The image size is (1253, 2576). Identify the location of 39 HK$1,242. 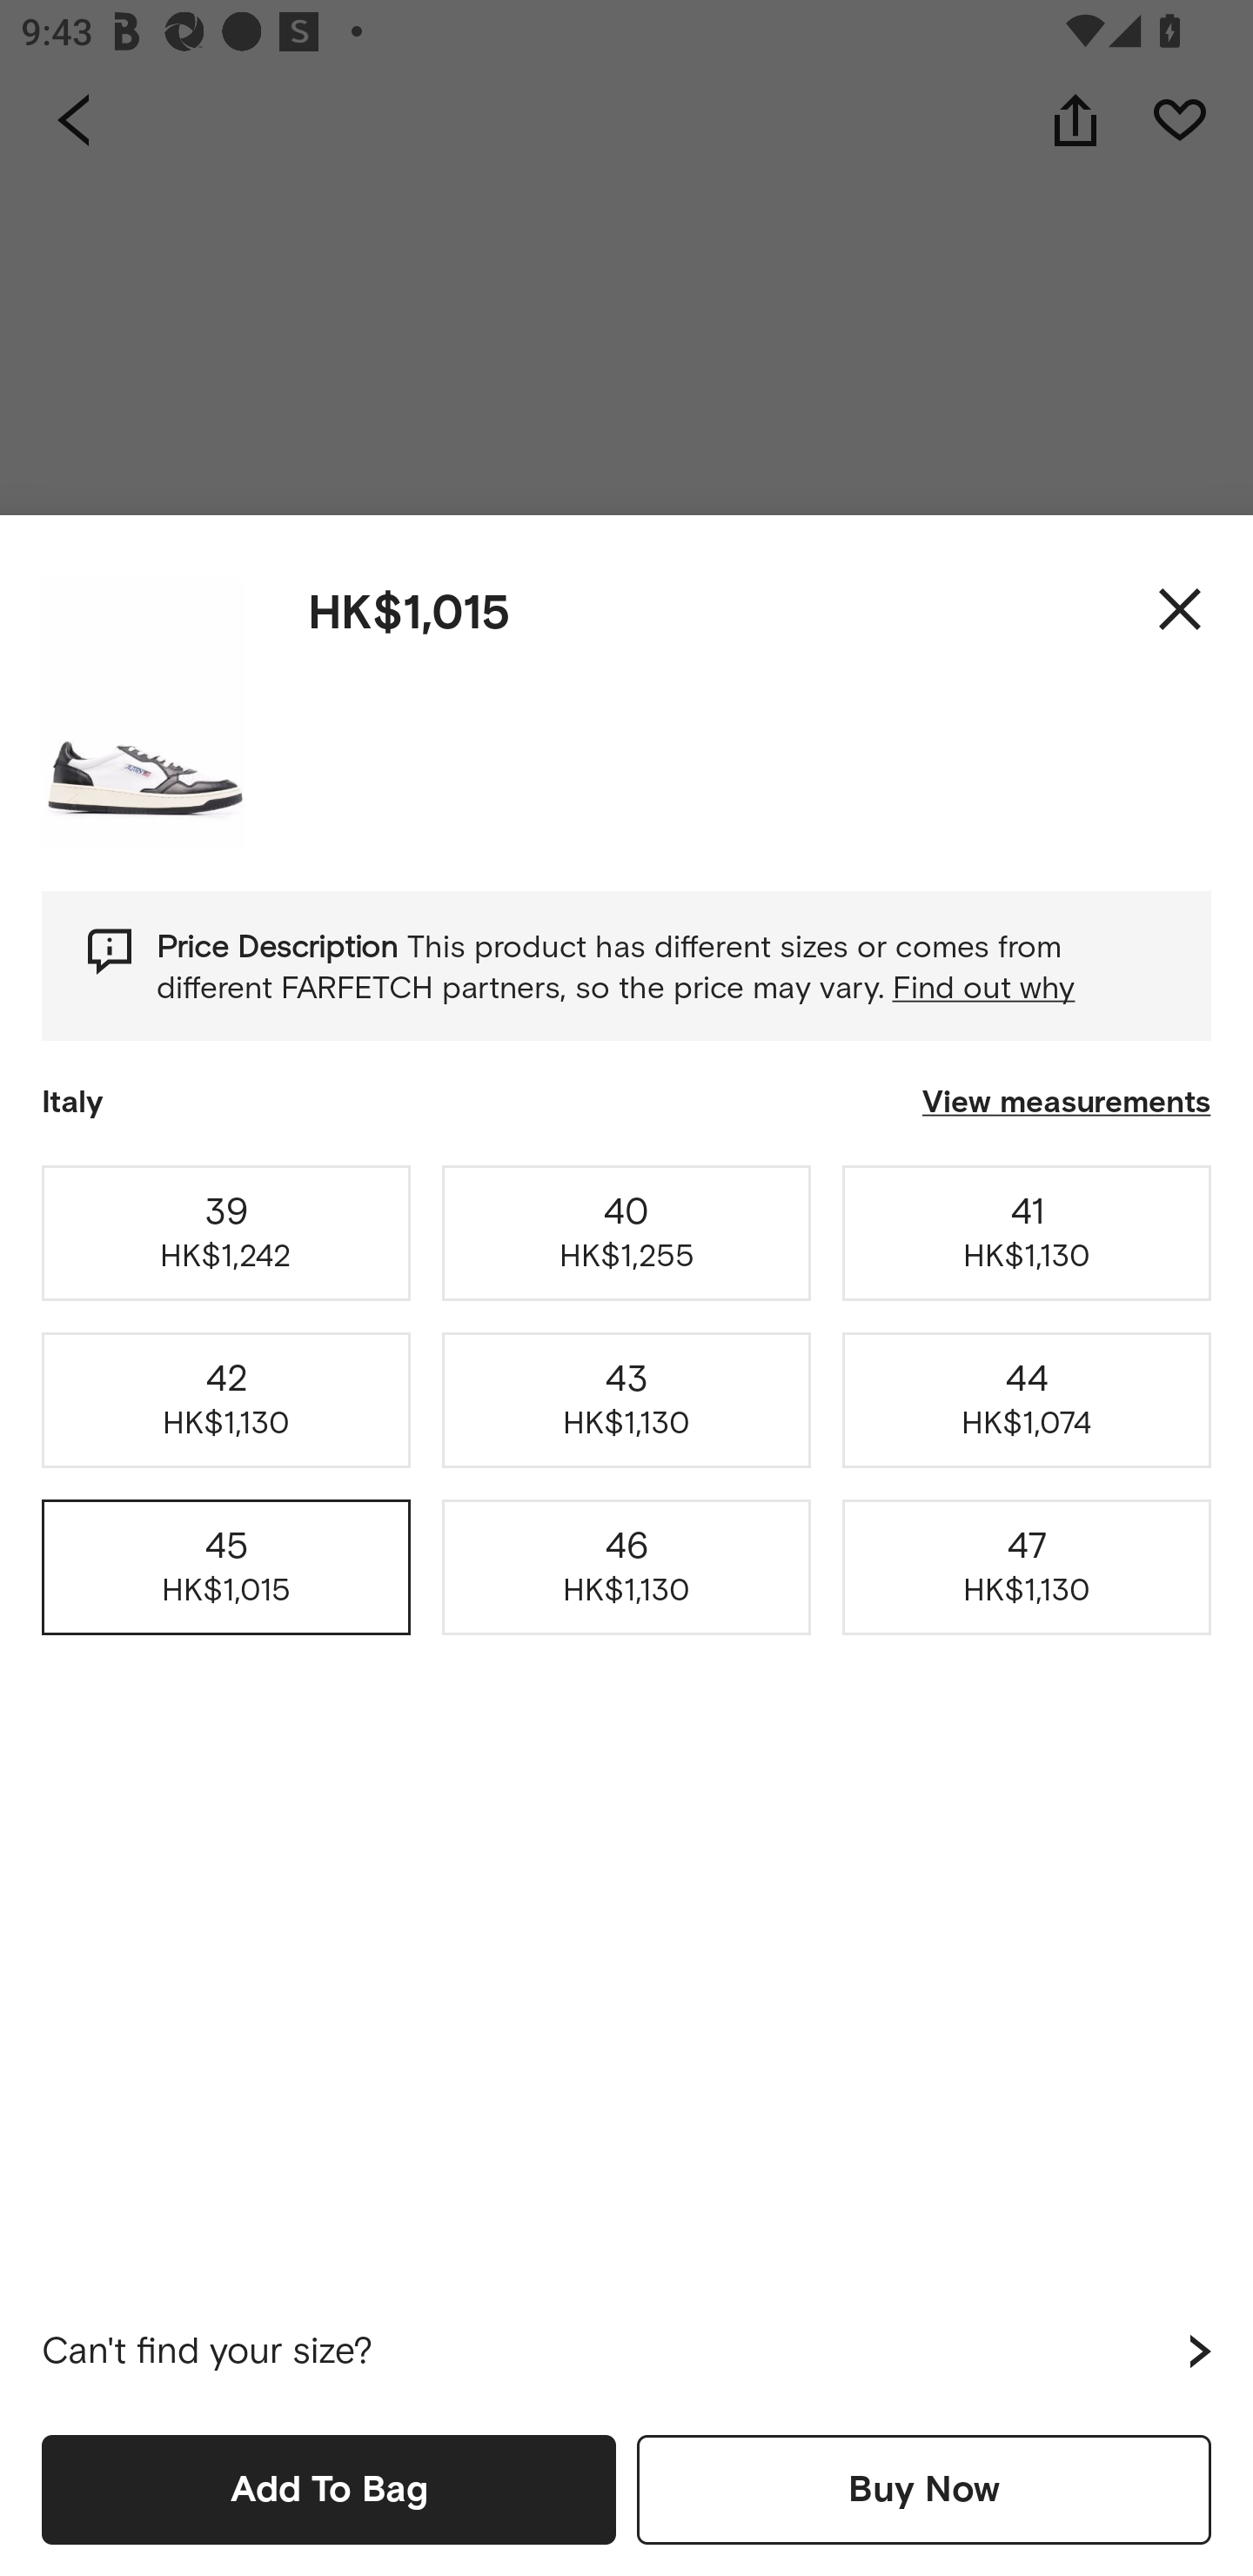
(226, 1232).